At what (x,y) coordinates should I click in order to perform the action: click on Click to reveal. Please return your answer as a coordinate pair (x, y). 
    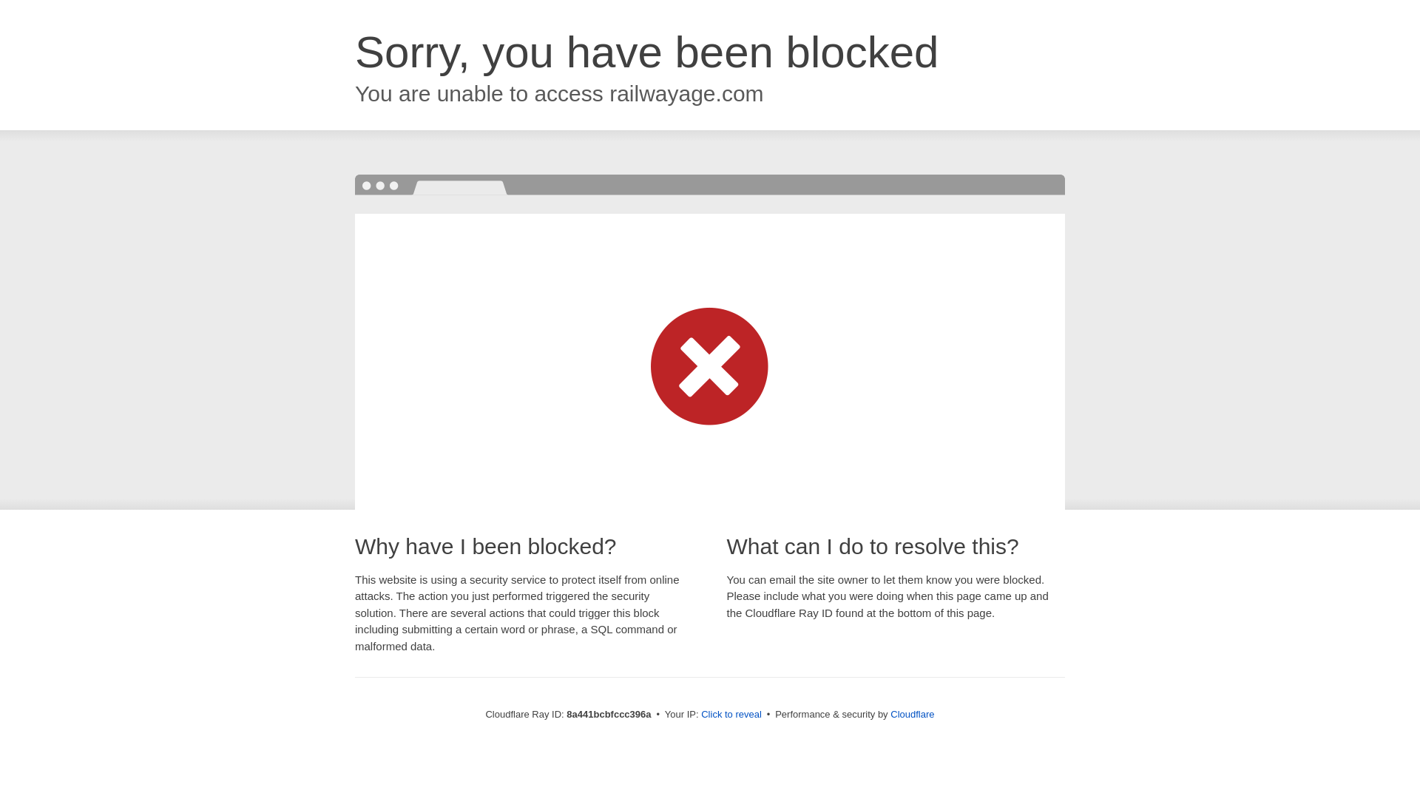
    Looking at the image, I should click on (731, 715).